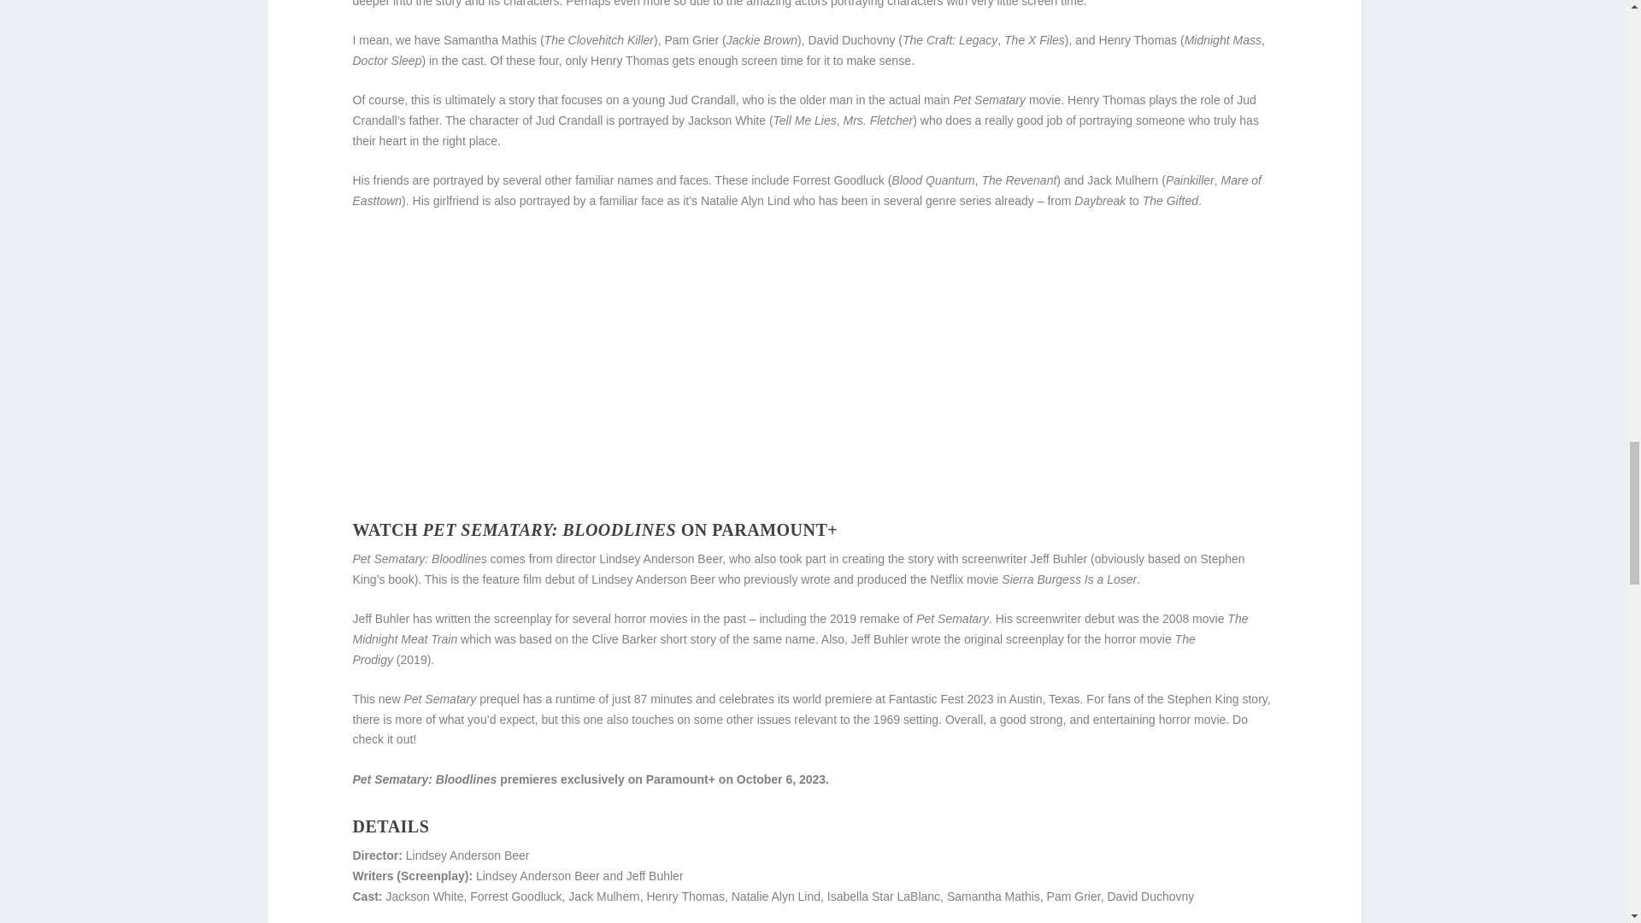 The width and height of the screenshot is (1641, 923). I want to click on Fantastic Fest, so click(926, 699).